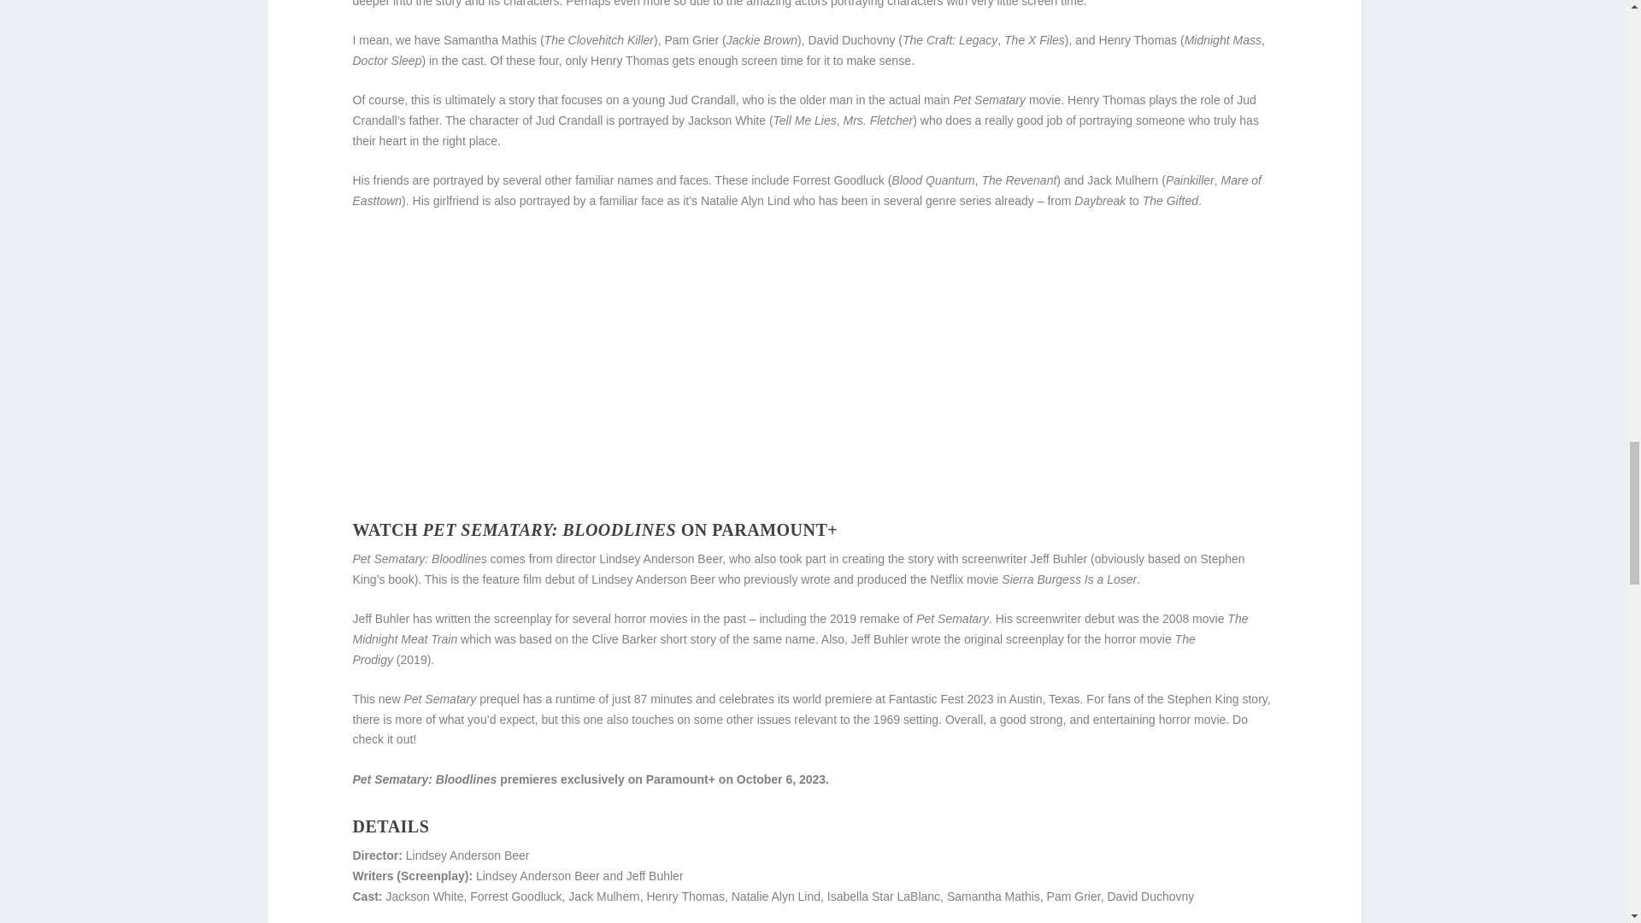 The width and height of the screenshot is (1641, 923). I want to click on Fantastic Fest, so click(926, 699).